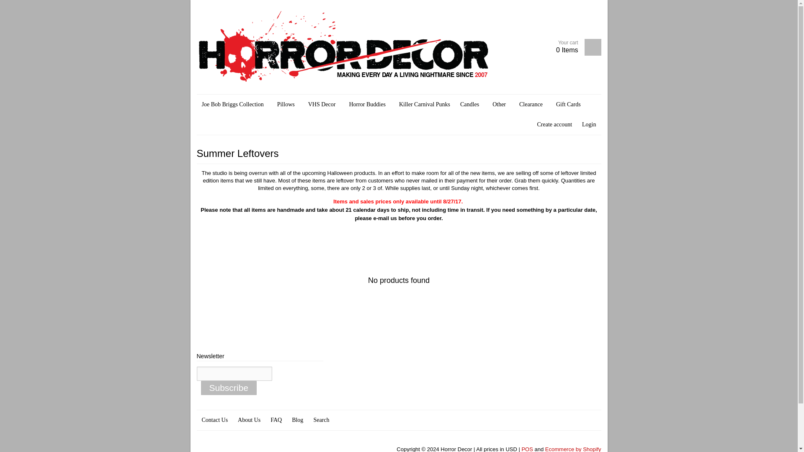 The image size is (804, 452). What do you see at coordinates (281, 449) in the screenshot?
I see `Horror Decor news` at bounding box center [281, 449].